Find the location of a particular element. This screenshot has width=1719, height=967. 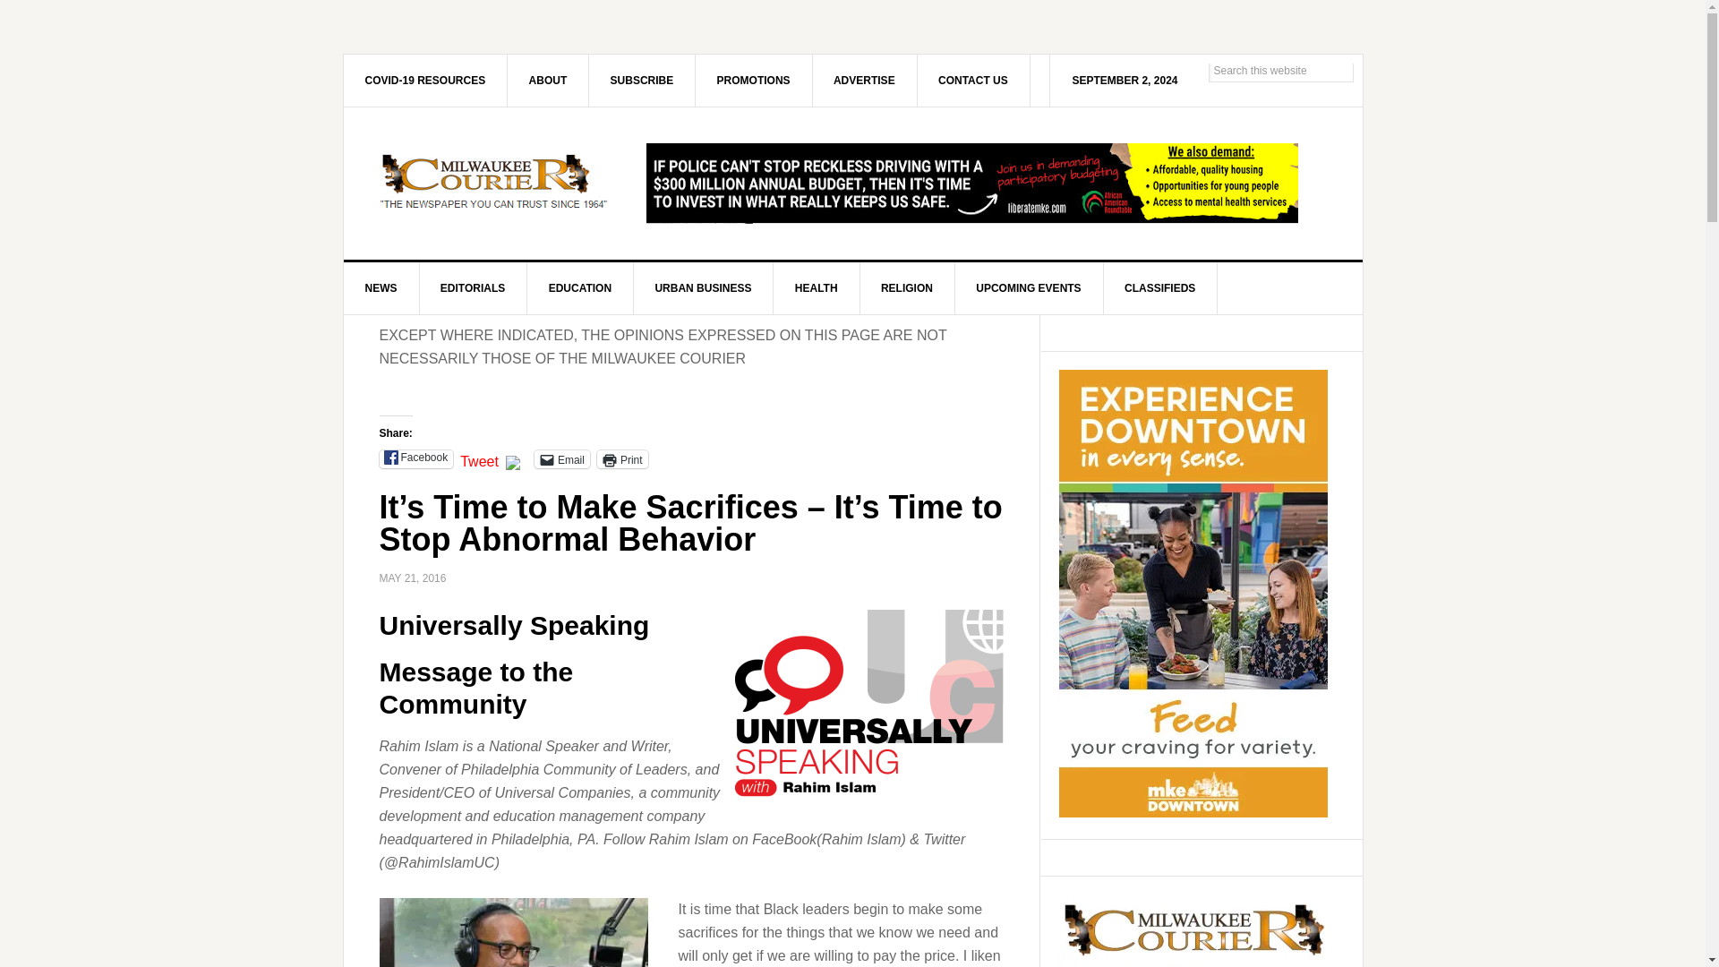

Search this website is located at coordinates (1280, 70).